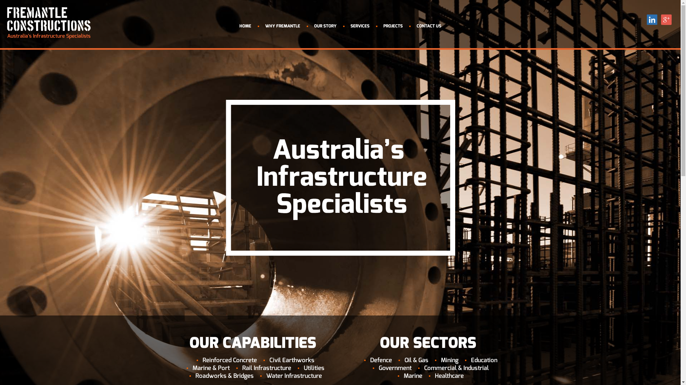 Image resolution: width=686 pixels, height=385 pixels. I want to click on Reinforced Concrete, so click(230, 360).